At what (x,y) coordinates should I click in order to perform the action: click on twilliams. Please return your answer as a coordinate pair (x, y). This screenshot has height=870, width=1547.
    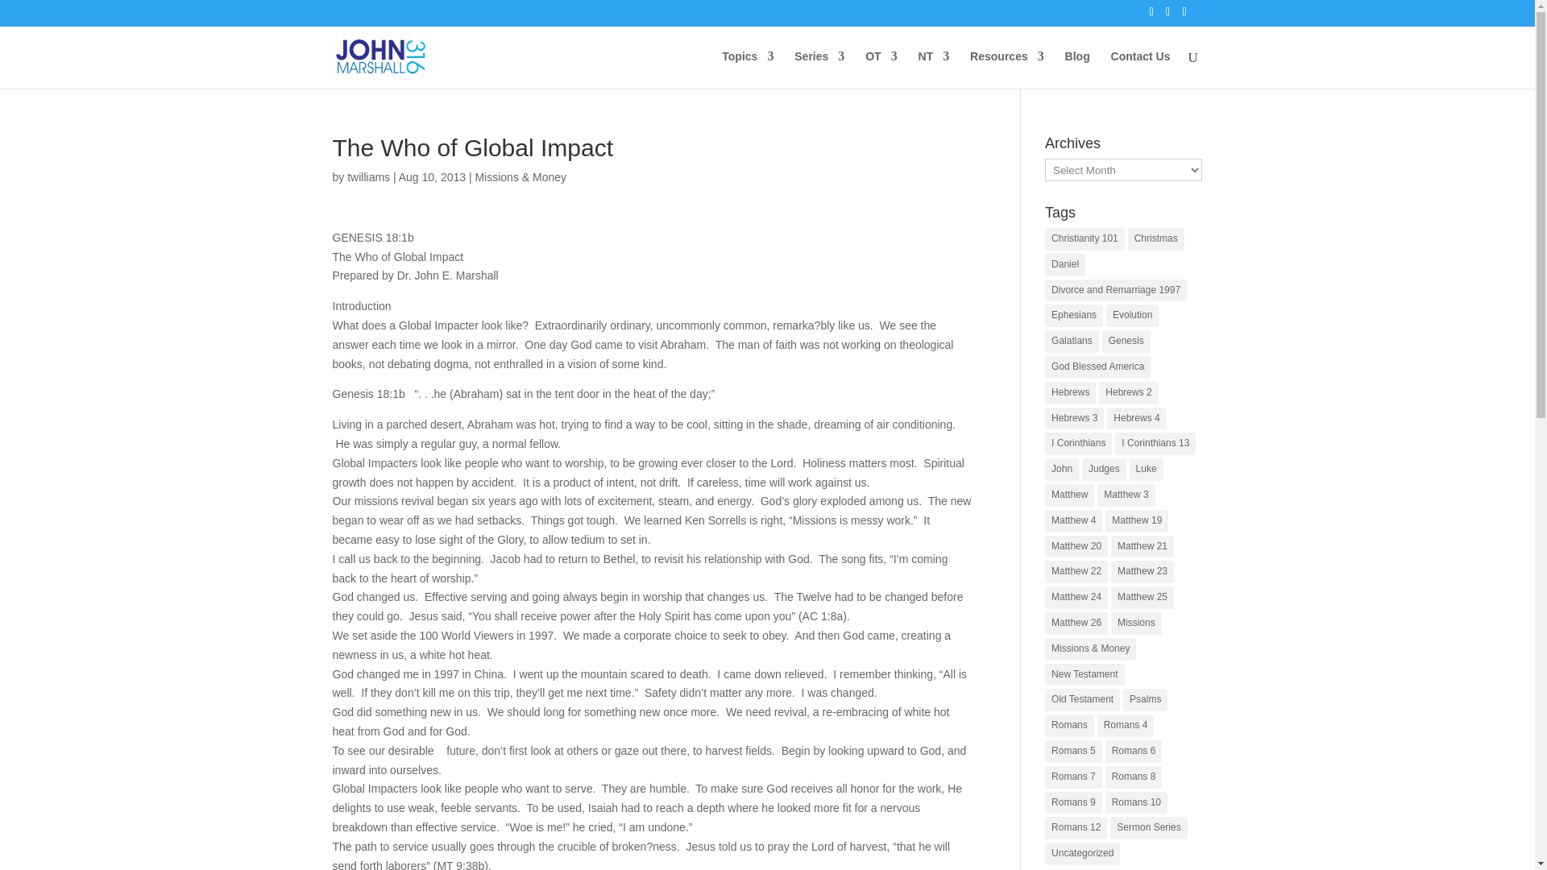
    Looking at the image, I should click on (367, 176).